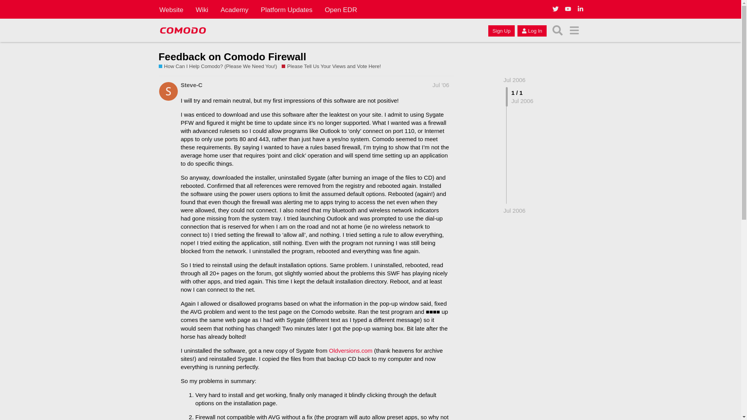 The image size is (747, 420). Describe the element at coordinates (171, 9) in the screenshot. I see `Website` at that location.